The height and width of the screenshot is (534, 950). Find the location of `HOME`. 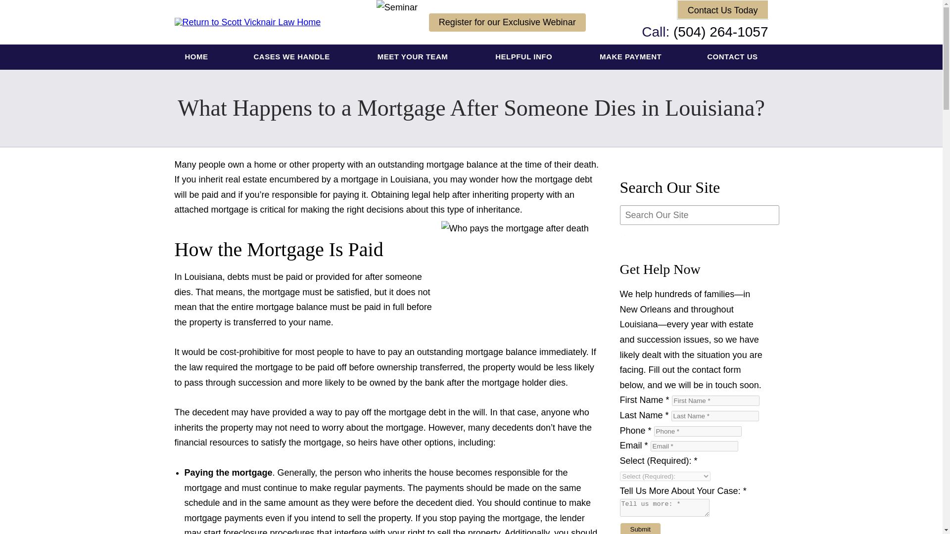

HOME is located at coordinates (196, 57).